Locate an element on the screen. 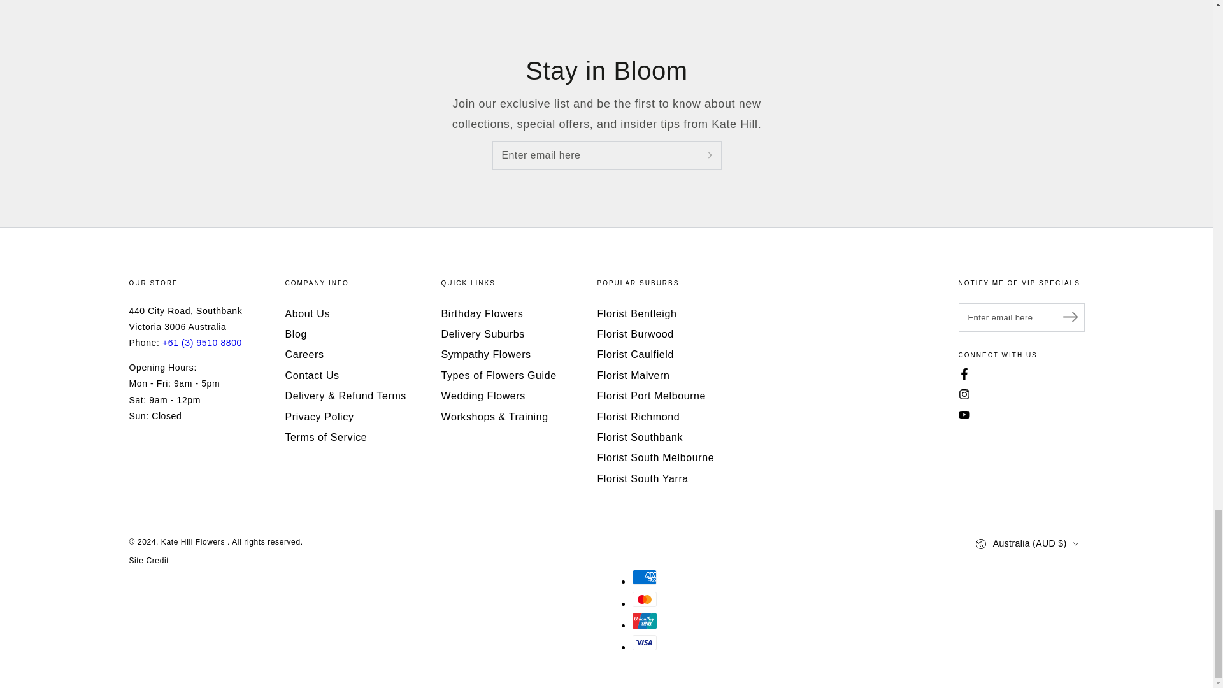 This screenshot has height=688, width=1223. Visa is located at coordinates (643, 642).